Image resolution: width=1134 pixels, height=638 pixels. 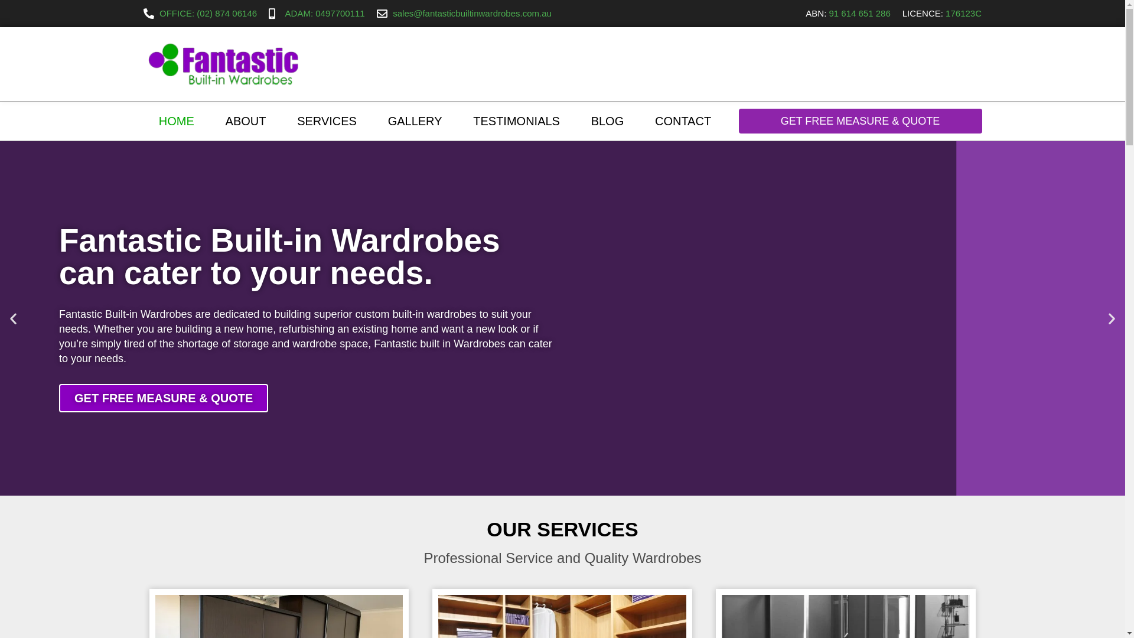 What do you see at coordinates (222, 64) in the screenshot?
I see `fantastic-built-in-wardrobes` at bounding box center [222, 64].